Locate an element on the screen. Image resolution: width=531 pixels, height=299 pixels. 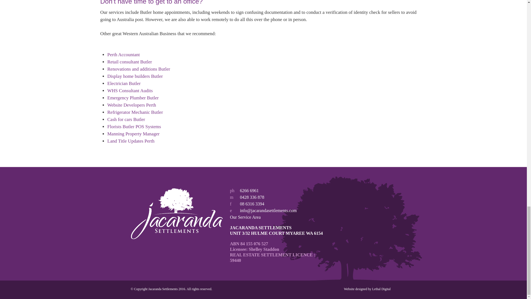
Emergency Plumber Butler is located at coordinates (133, 98).